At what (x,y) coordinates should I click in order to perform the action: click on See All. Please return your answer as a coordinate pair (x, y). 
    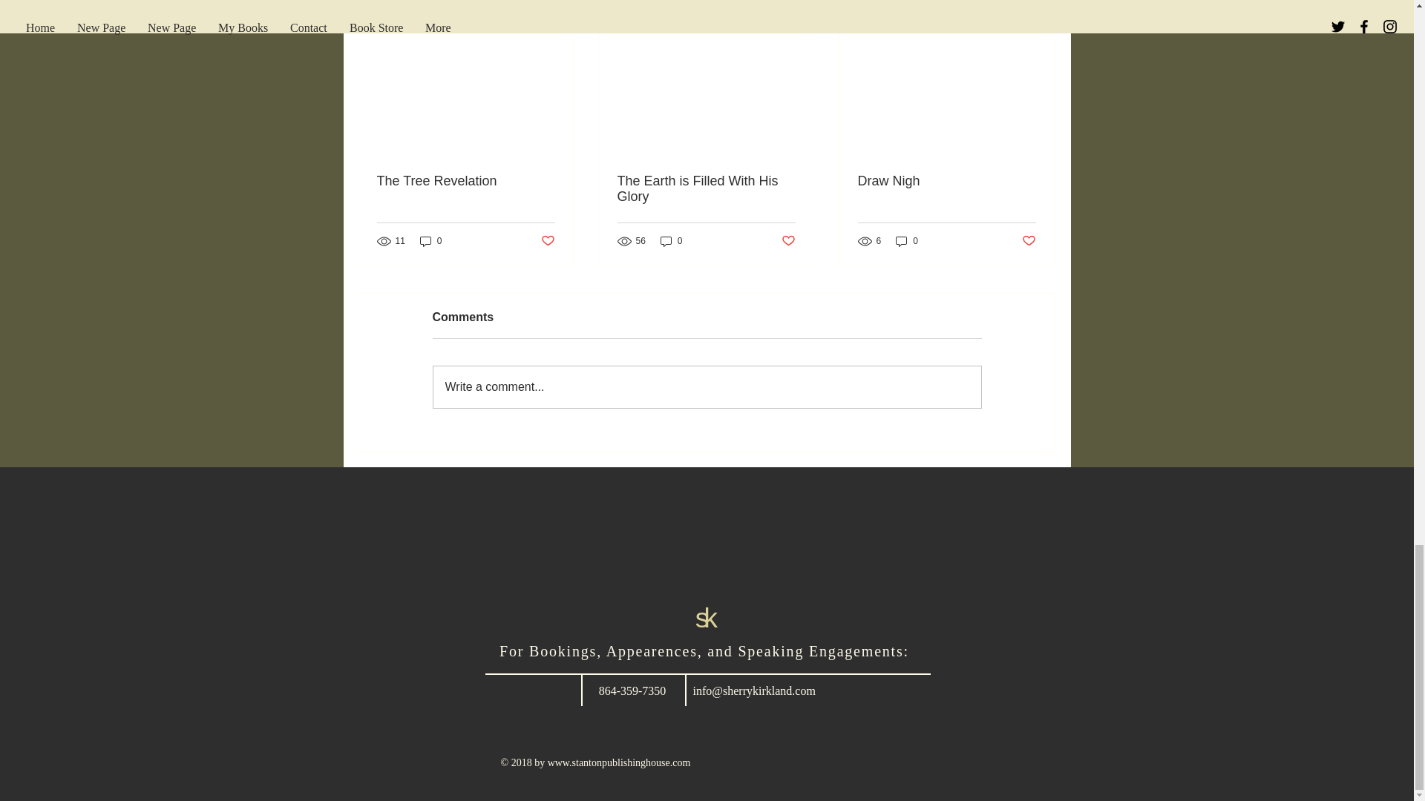
    Looking at the image, I should click on (1039, 10).